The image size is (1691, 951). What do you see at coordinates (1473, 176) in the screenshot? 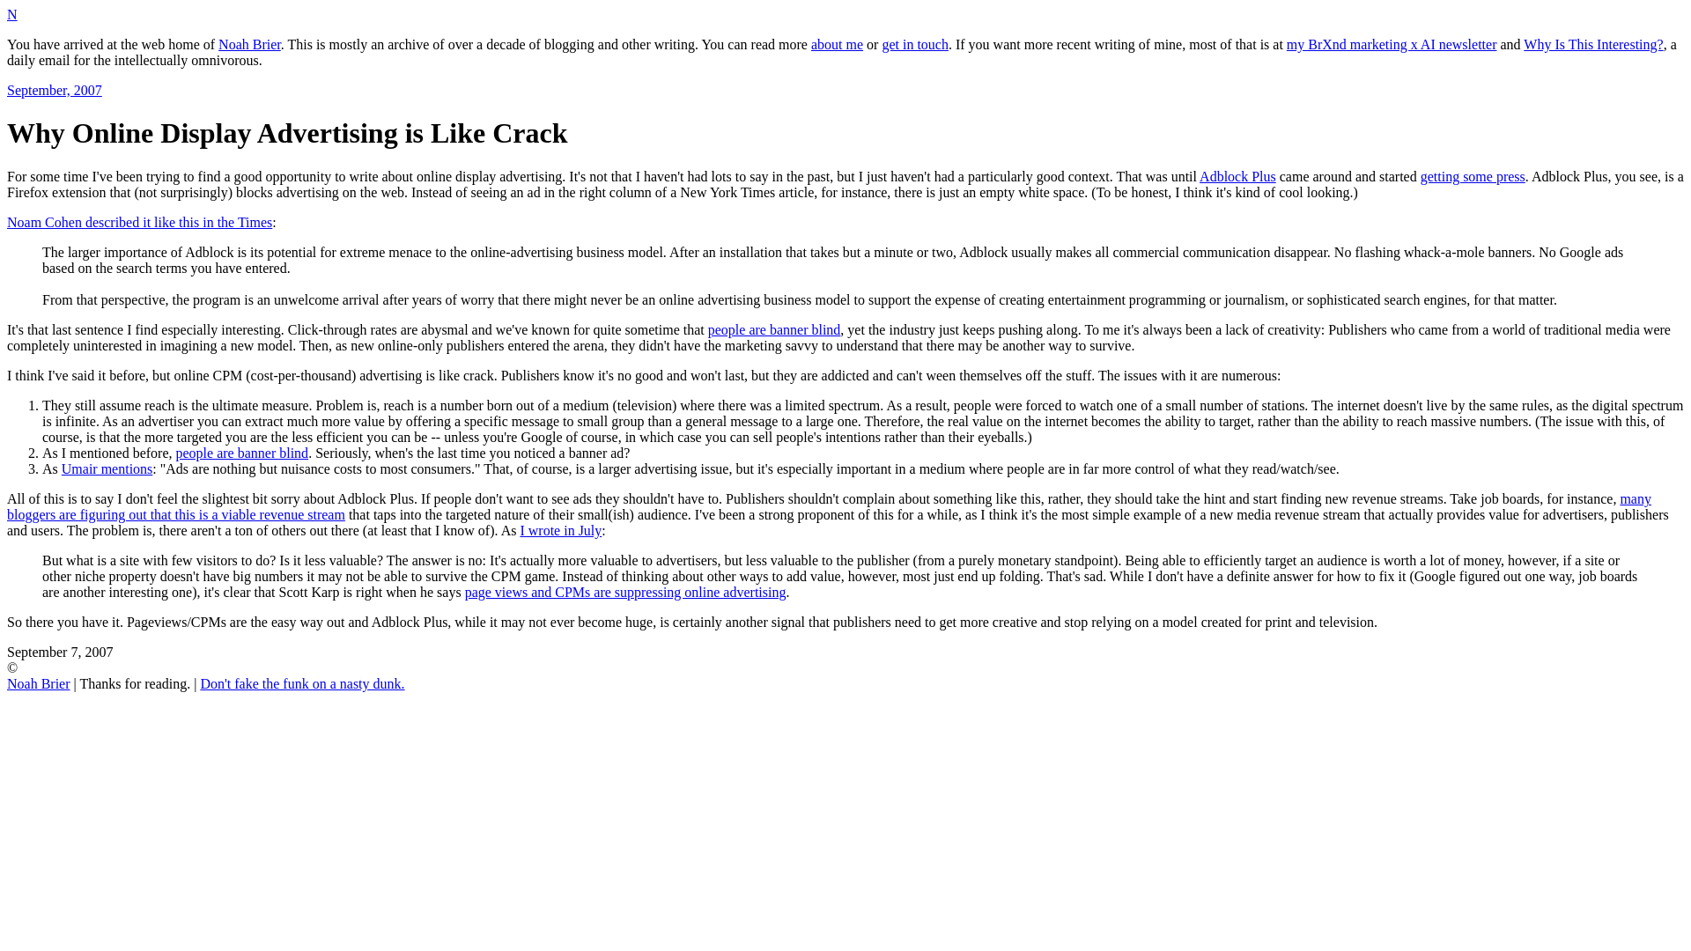
I see `getting some press` at bounding box center [1473, 176].